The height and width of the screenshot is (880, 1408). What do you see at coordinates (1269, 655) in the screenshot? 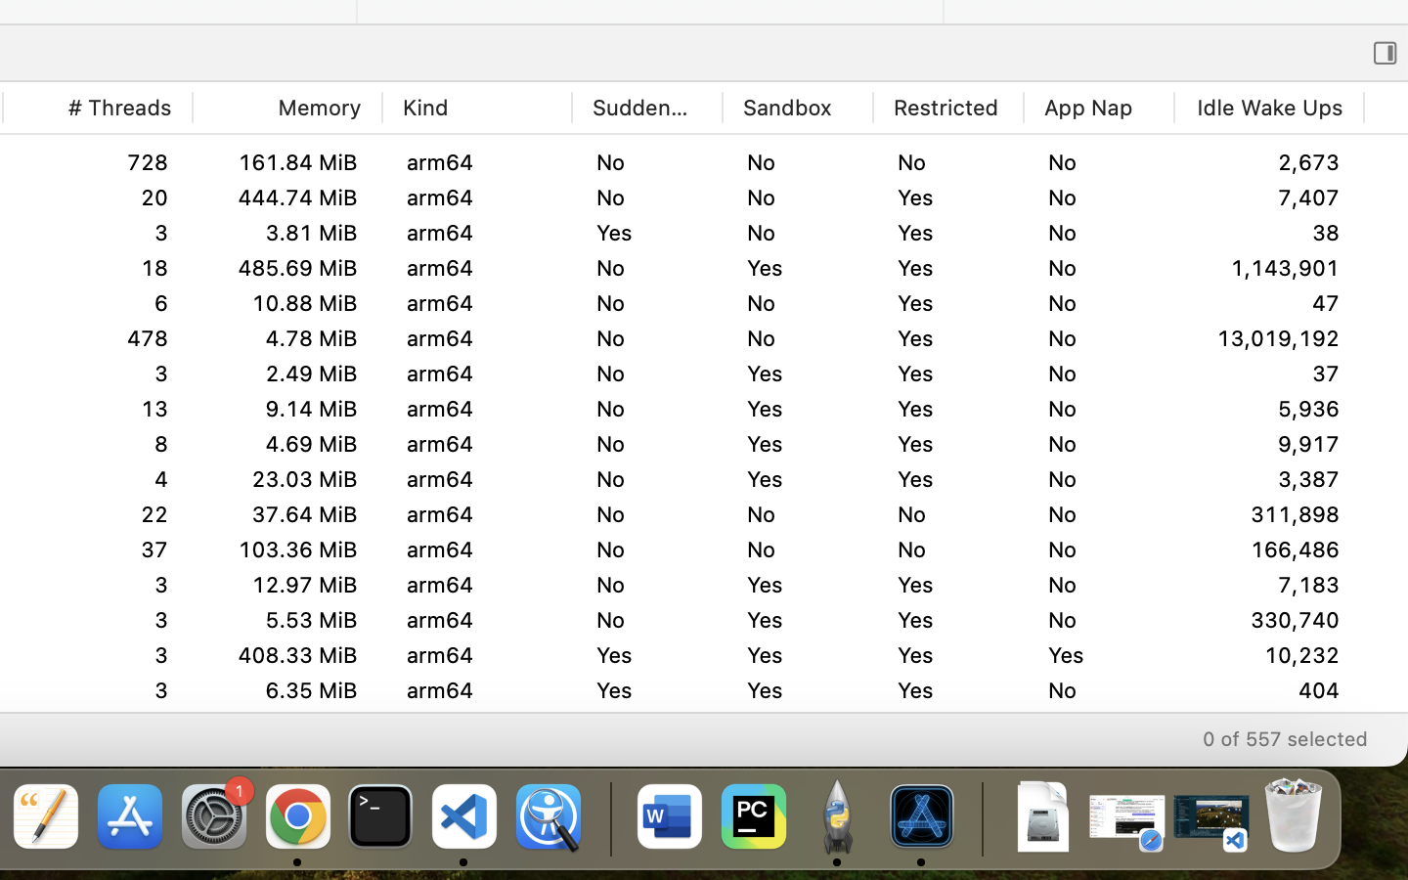
I see `10,199` at bounding box center [1269, 655].